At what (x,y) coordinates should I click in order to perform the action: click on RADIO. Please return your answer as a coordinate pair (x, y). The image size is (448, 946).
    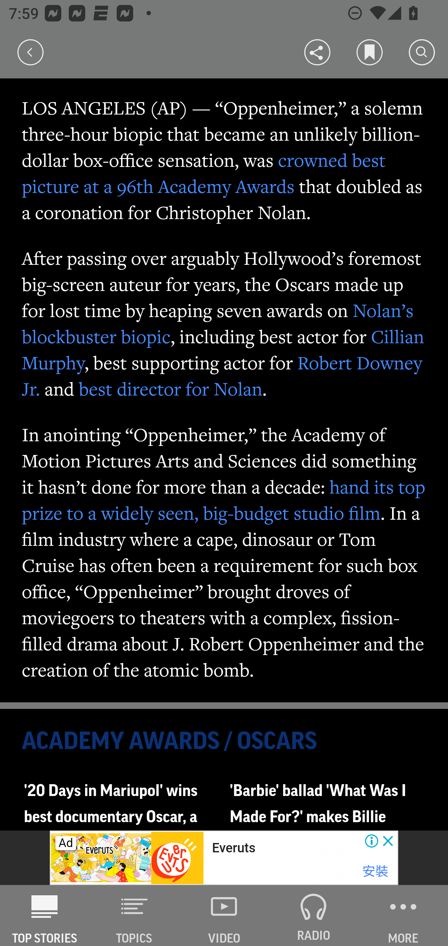
    Looking at the image, I should click on (314, 916).